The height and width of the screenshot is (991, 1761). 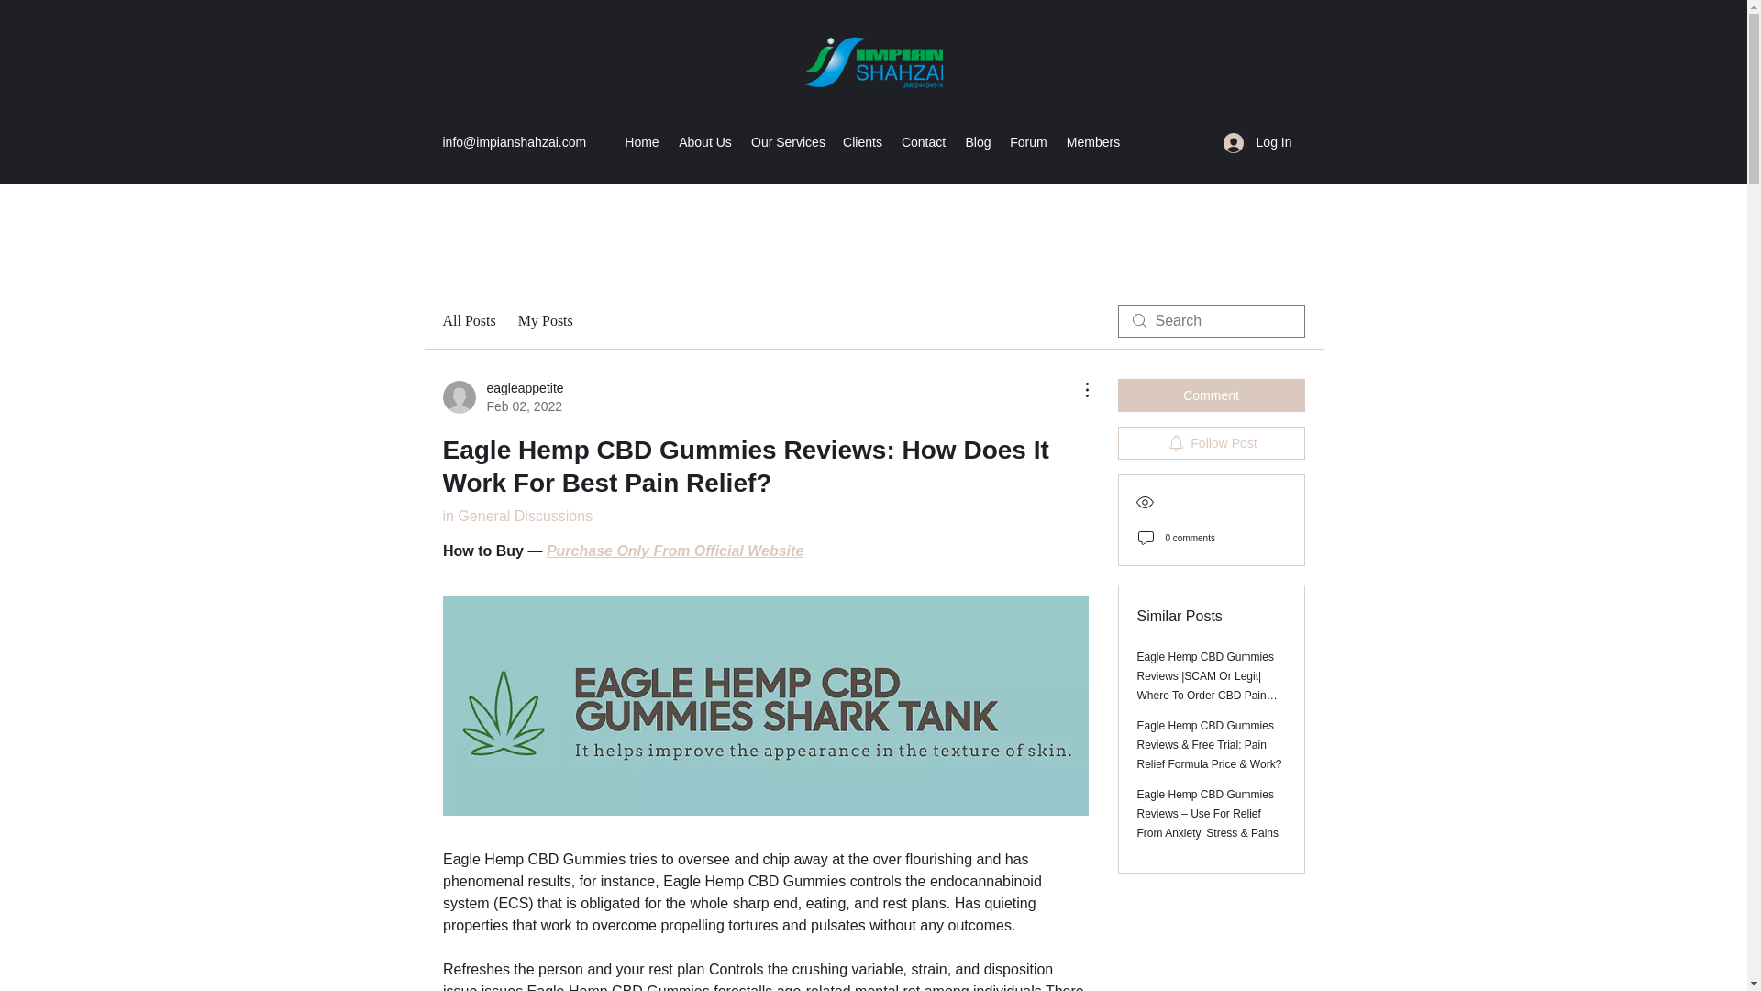 What do you see at coordinates (978, 141) in the screenshot?
I see `Blog` at bounding box center [978, 141].